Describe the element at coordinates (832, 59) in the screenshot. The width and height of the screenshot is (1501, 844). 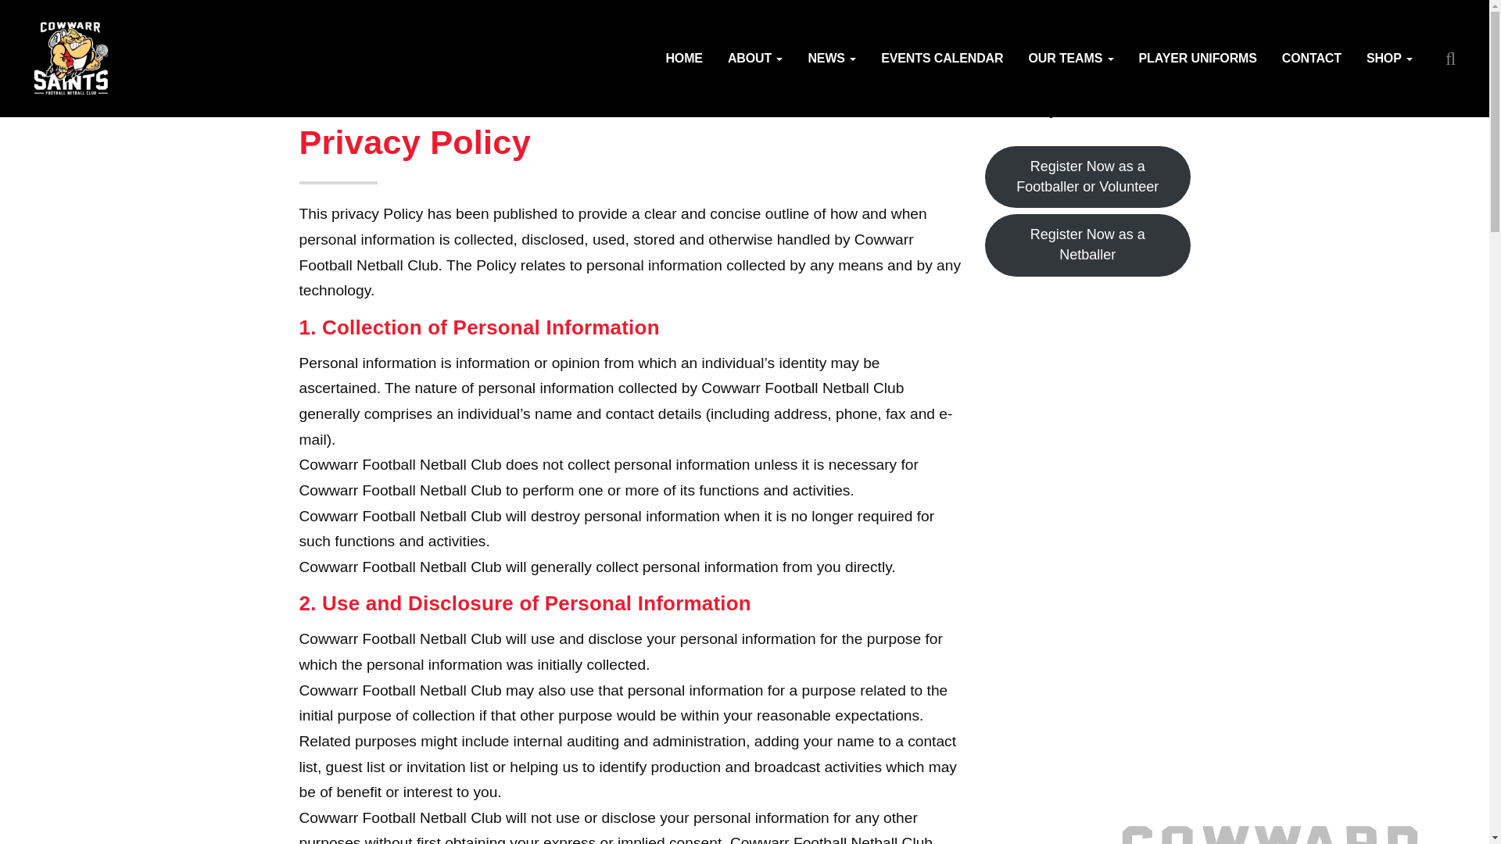
I see `NEWS` at that location.